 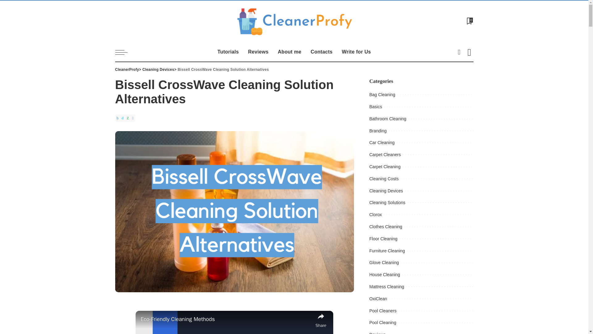 I want to click on Contacts, so click(x=322, y=52).